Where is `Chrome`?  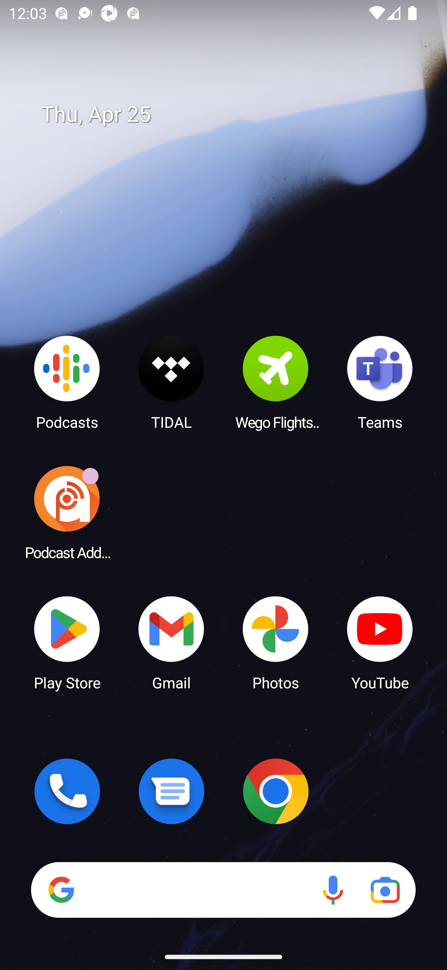 Chrome is located at coordinates (276, 791).